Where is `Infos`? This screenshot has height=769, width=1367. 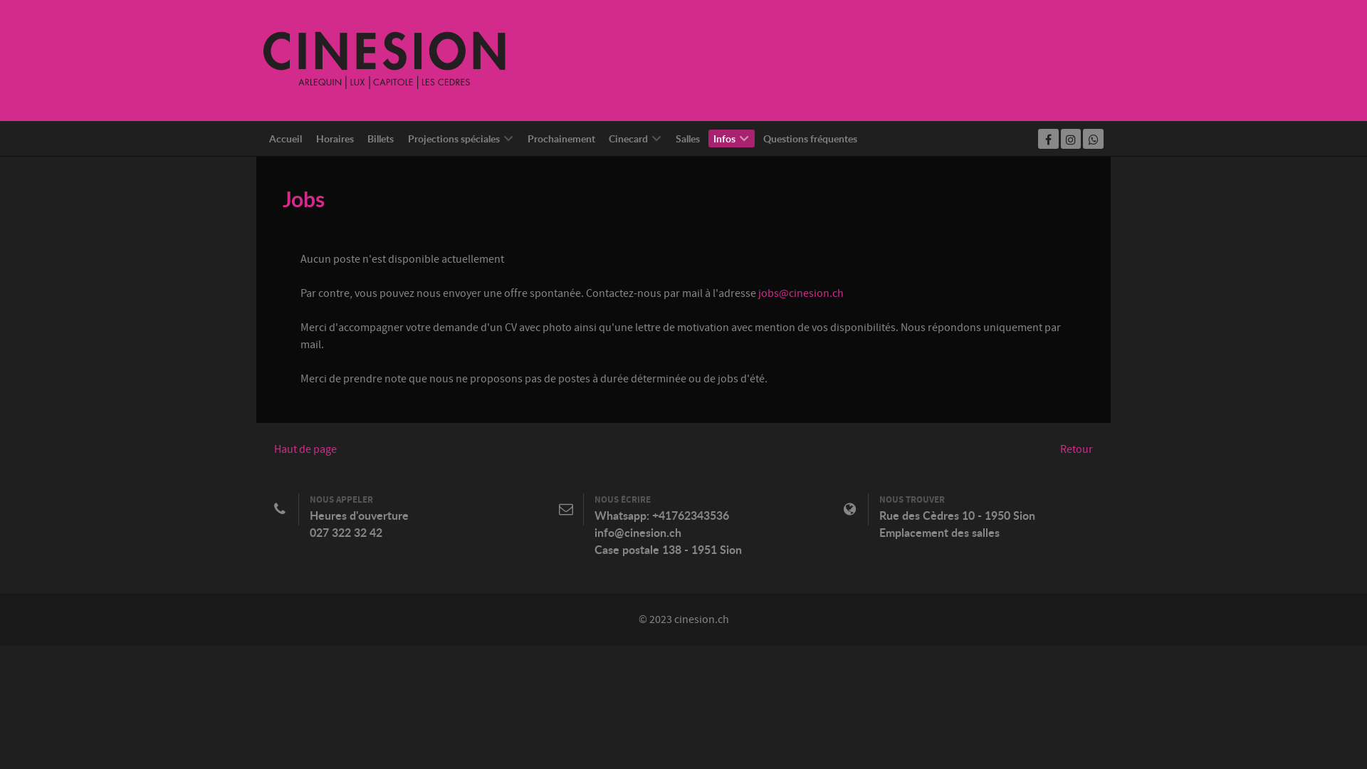 Infos is located at coordinates (731, 138).